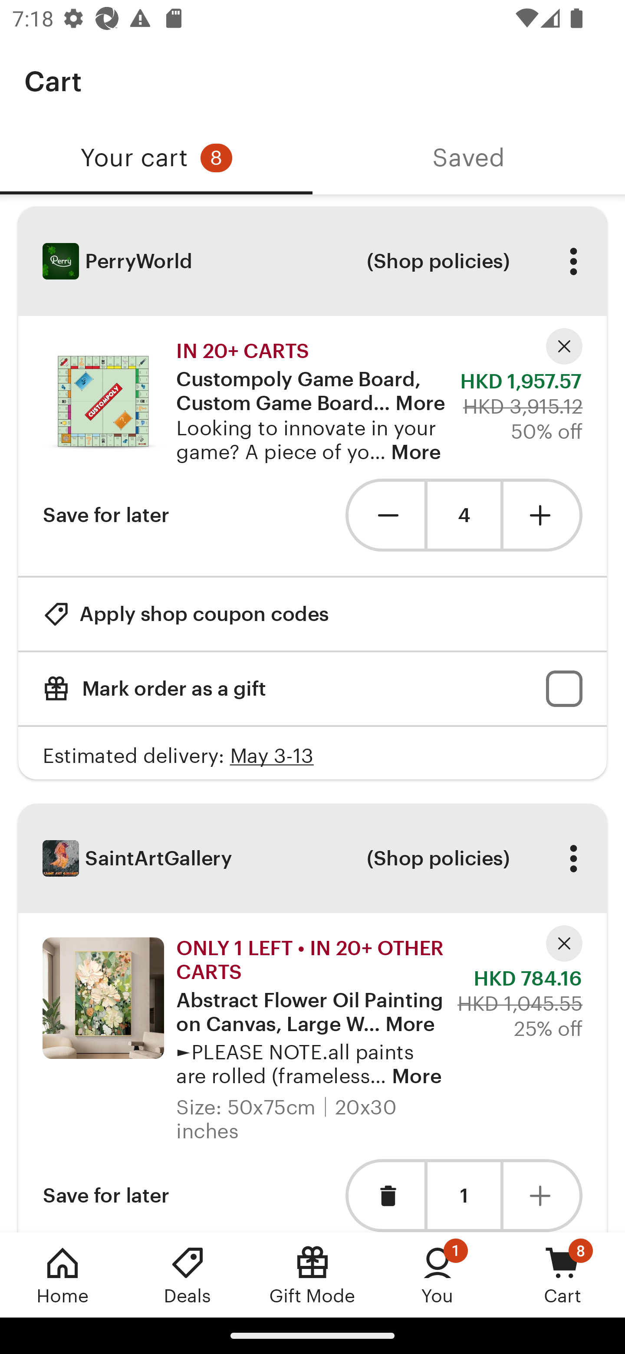 The height and width of the screenshot is (1354, 625). What do you see at coordinates (437, 858) in the screenshot?
I see `(Shop policies)` at bounding box center [437, 858].